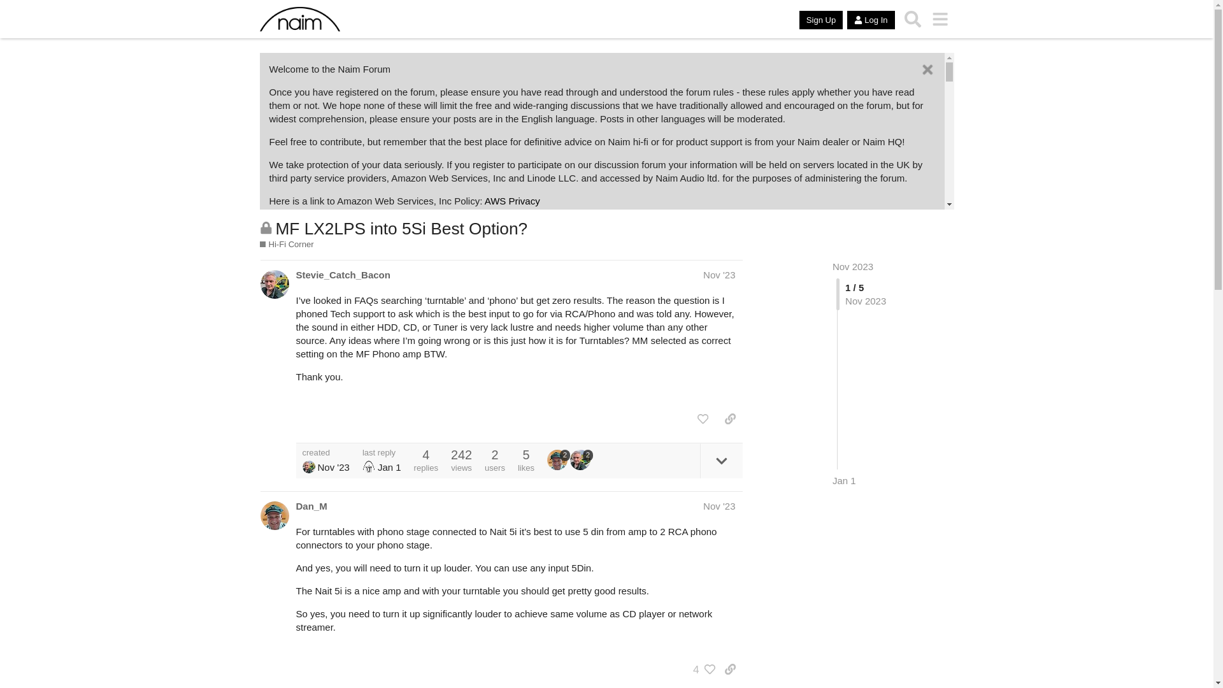  Describe the element at coordinates (381, 452) in the screenshot. I see `last reply` at that location.